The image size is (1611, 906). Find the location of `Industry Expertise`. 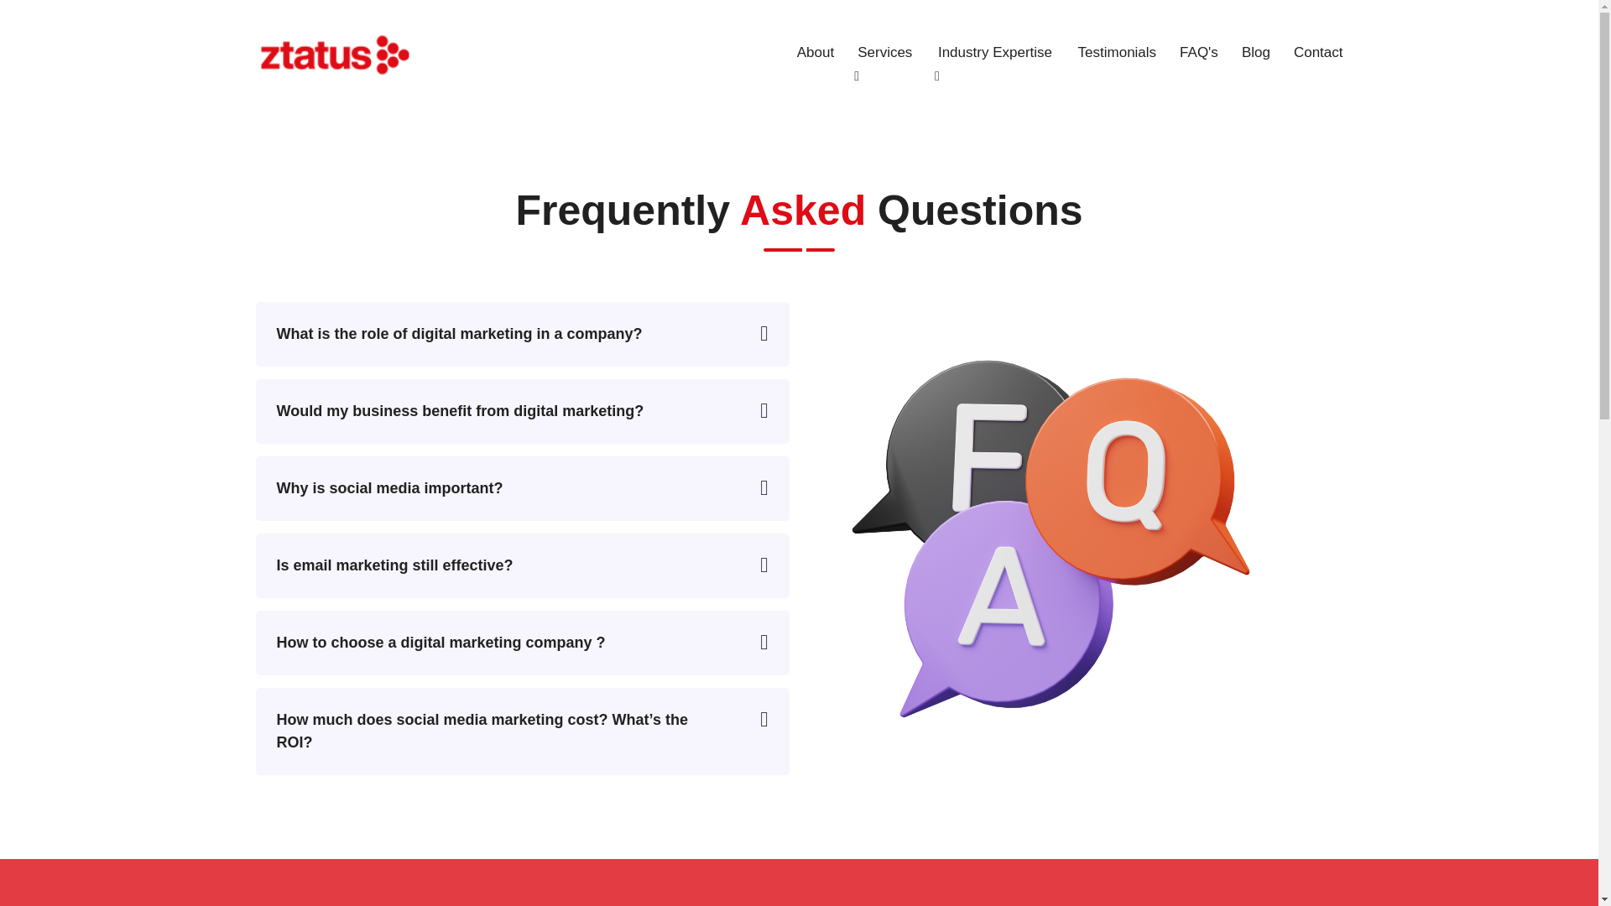

Industry Expertise is located at coordinates (996, 53).